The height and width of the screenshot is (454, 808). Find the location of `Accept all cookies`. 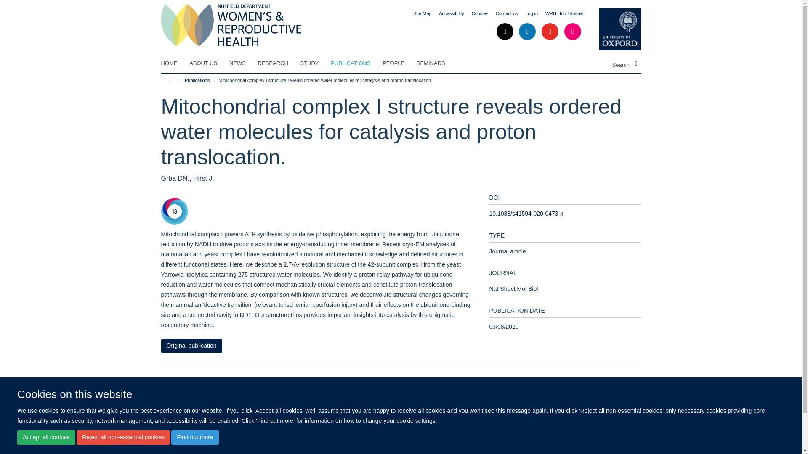

Accept all cookies is located at coordinates (46, 437).